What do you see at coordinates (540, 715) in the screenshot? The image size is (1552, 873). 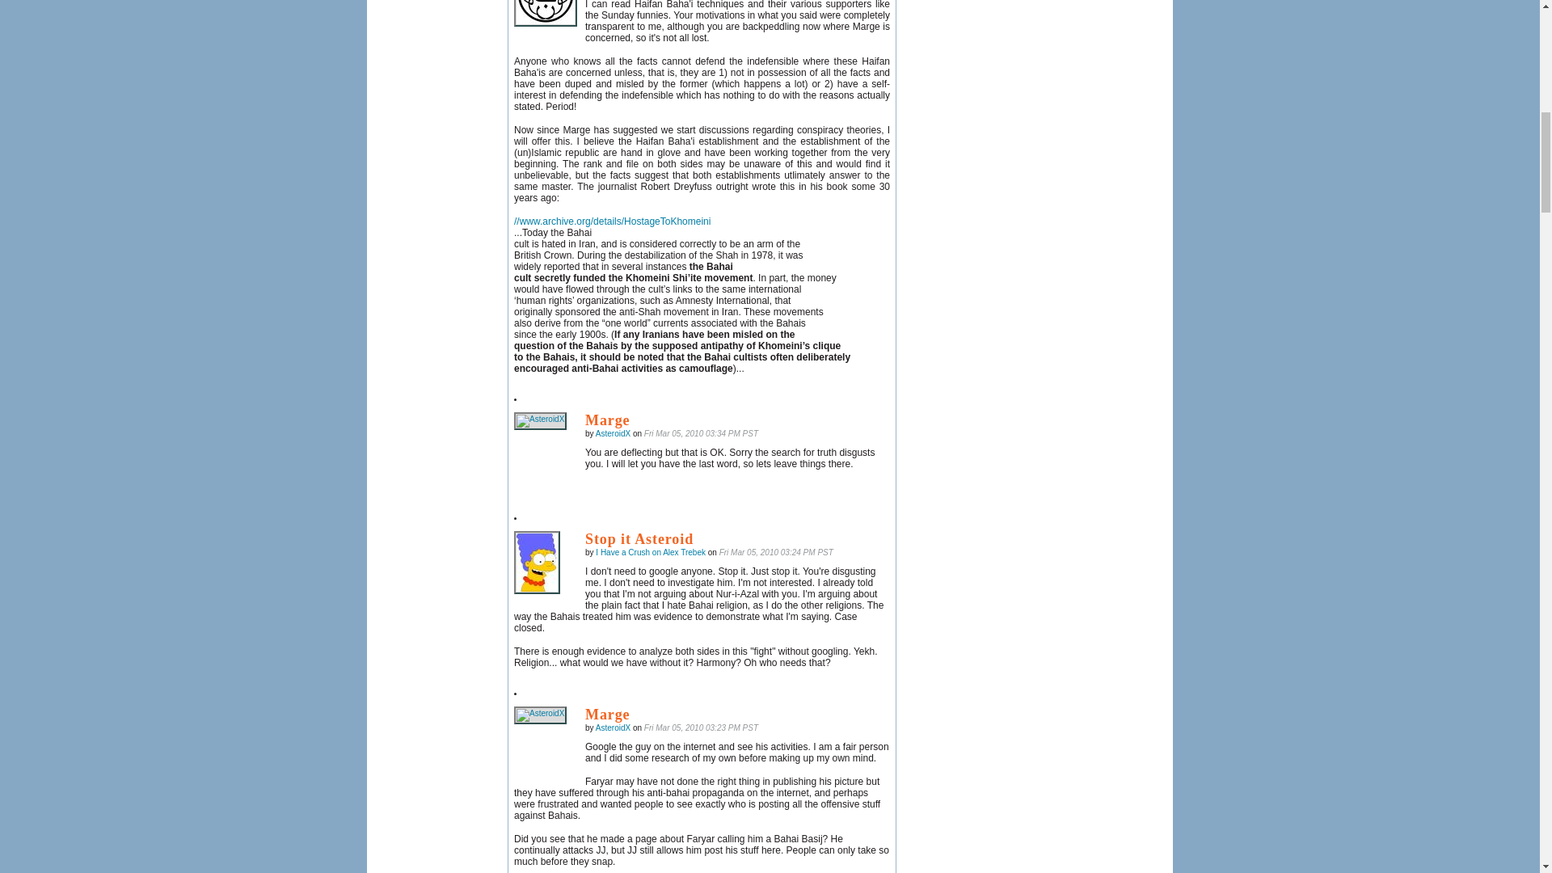 I see `AsteroidX` at bounding box center [540, 715].